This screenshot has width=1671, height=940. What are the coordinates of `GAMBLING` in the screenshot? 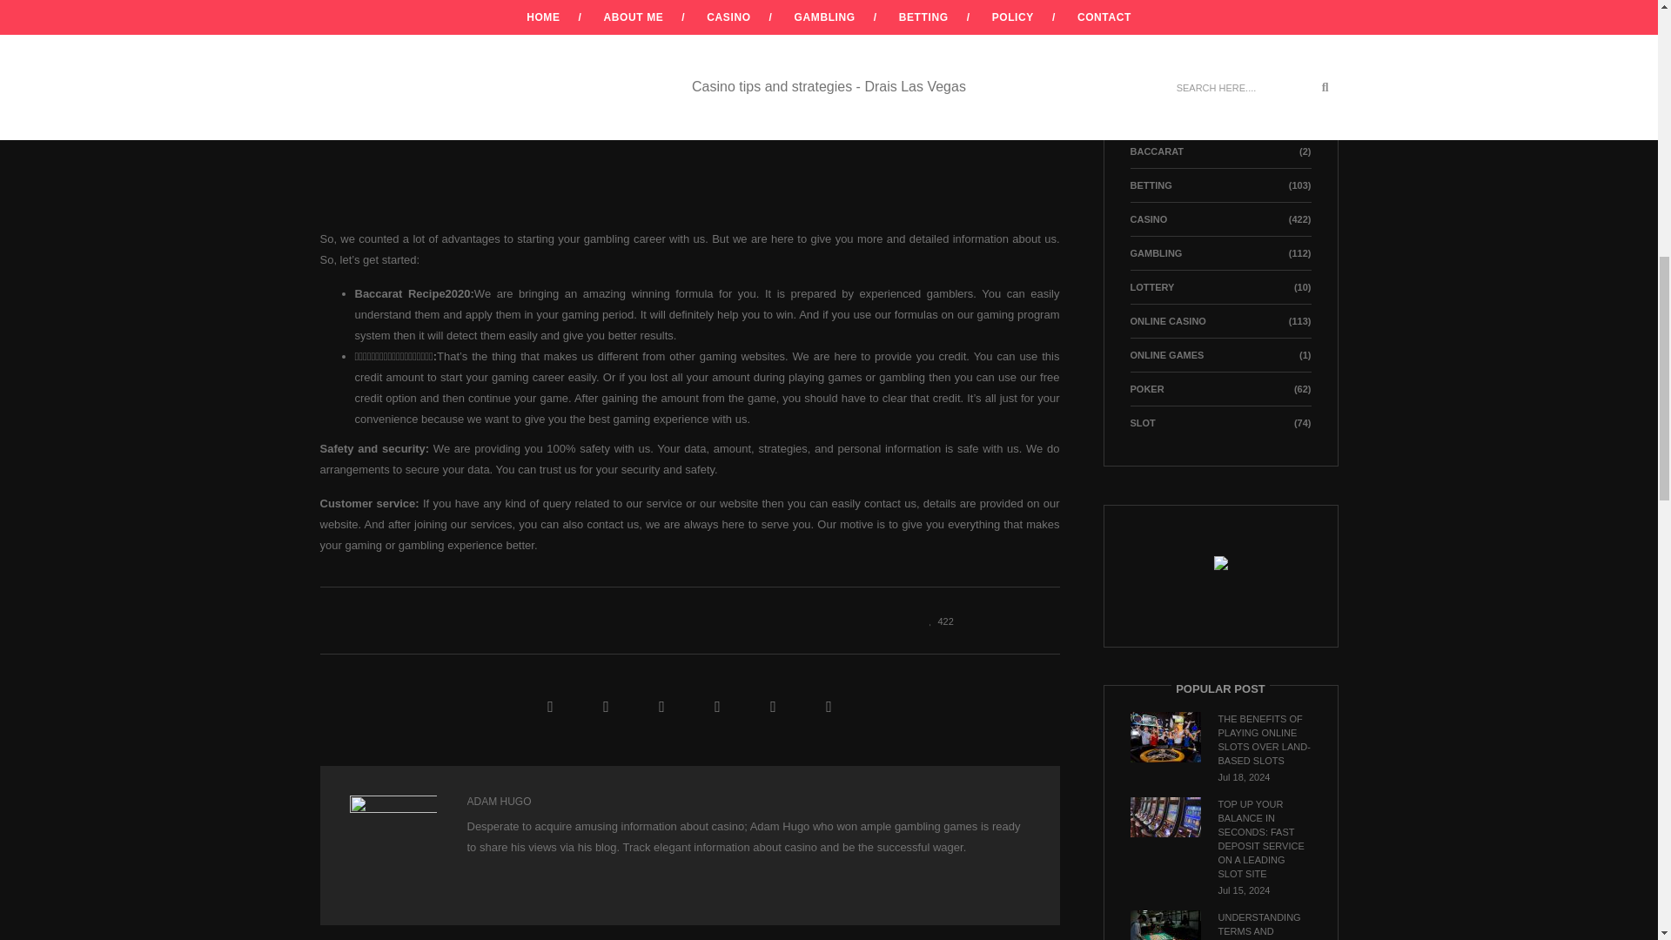 It's located at (1155, 253).